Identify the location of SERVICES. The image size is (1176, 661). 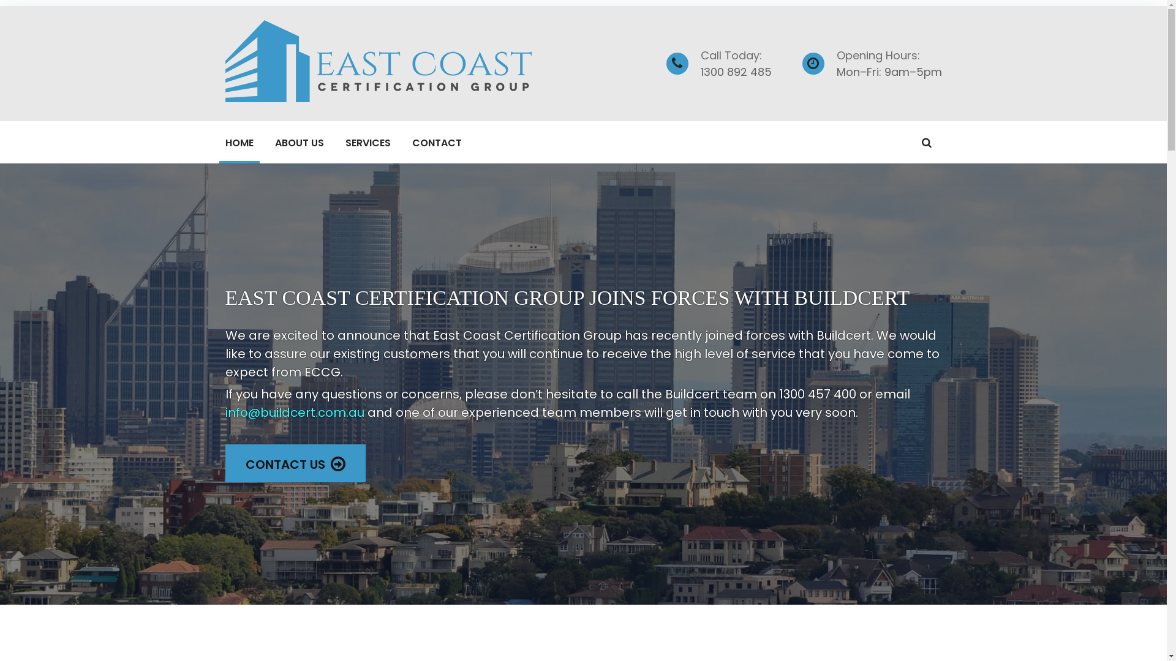
(368, 142).